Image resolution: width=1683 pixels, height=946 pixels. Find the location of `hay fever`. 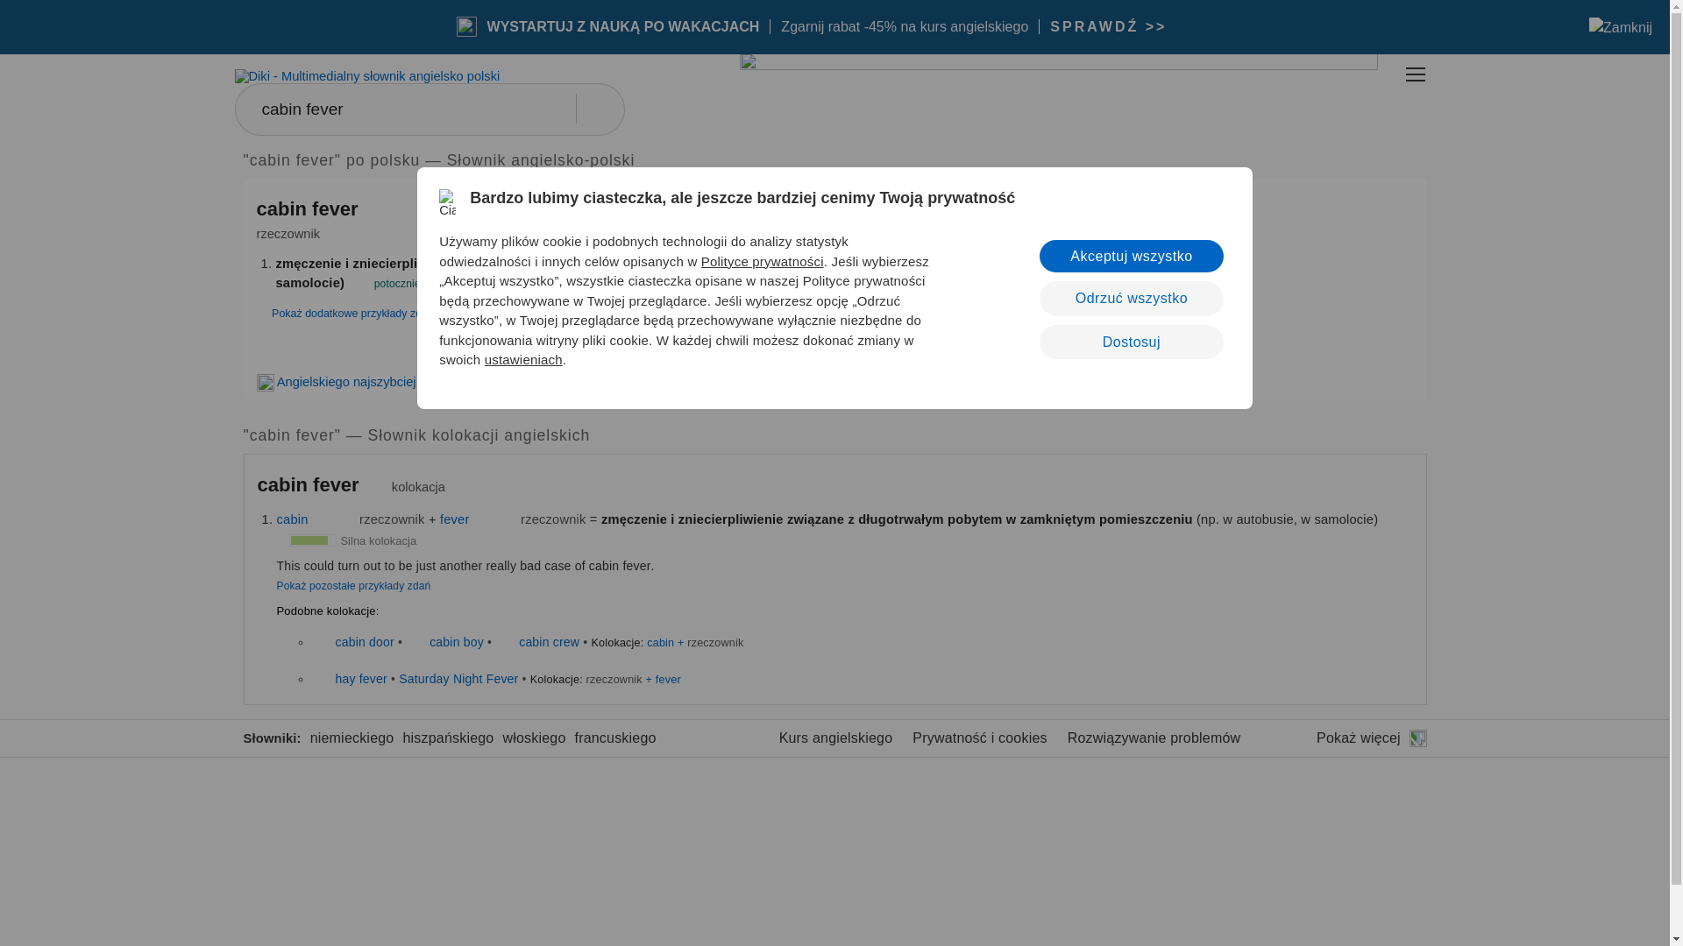

hay fever is located at coordinates (361, 678).